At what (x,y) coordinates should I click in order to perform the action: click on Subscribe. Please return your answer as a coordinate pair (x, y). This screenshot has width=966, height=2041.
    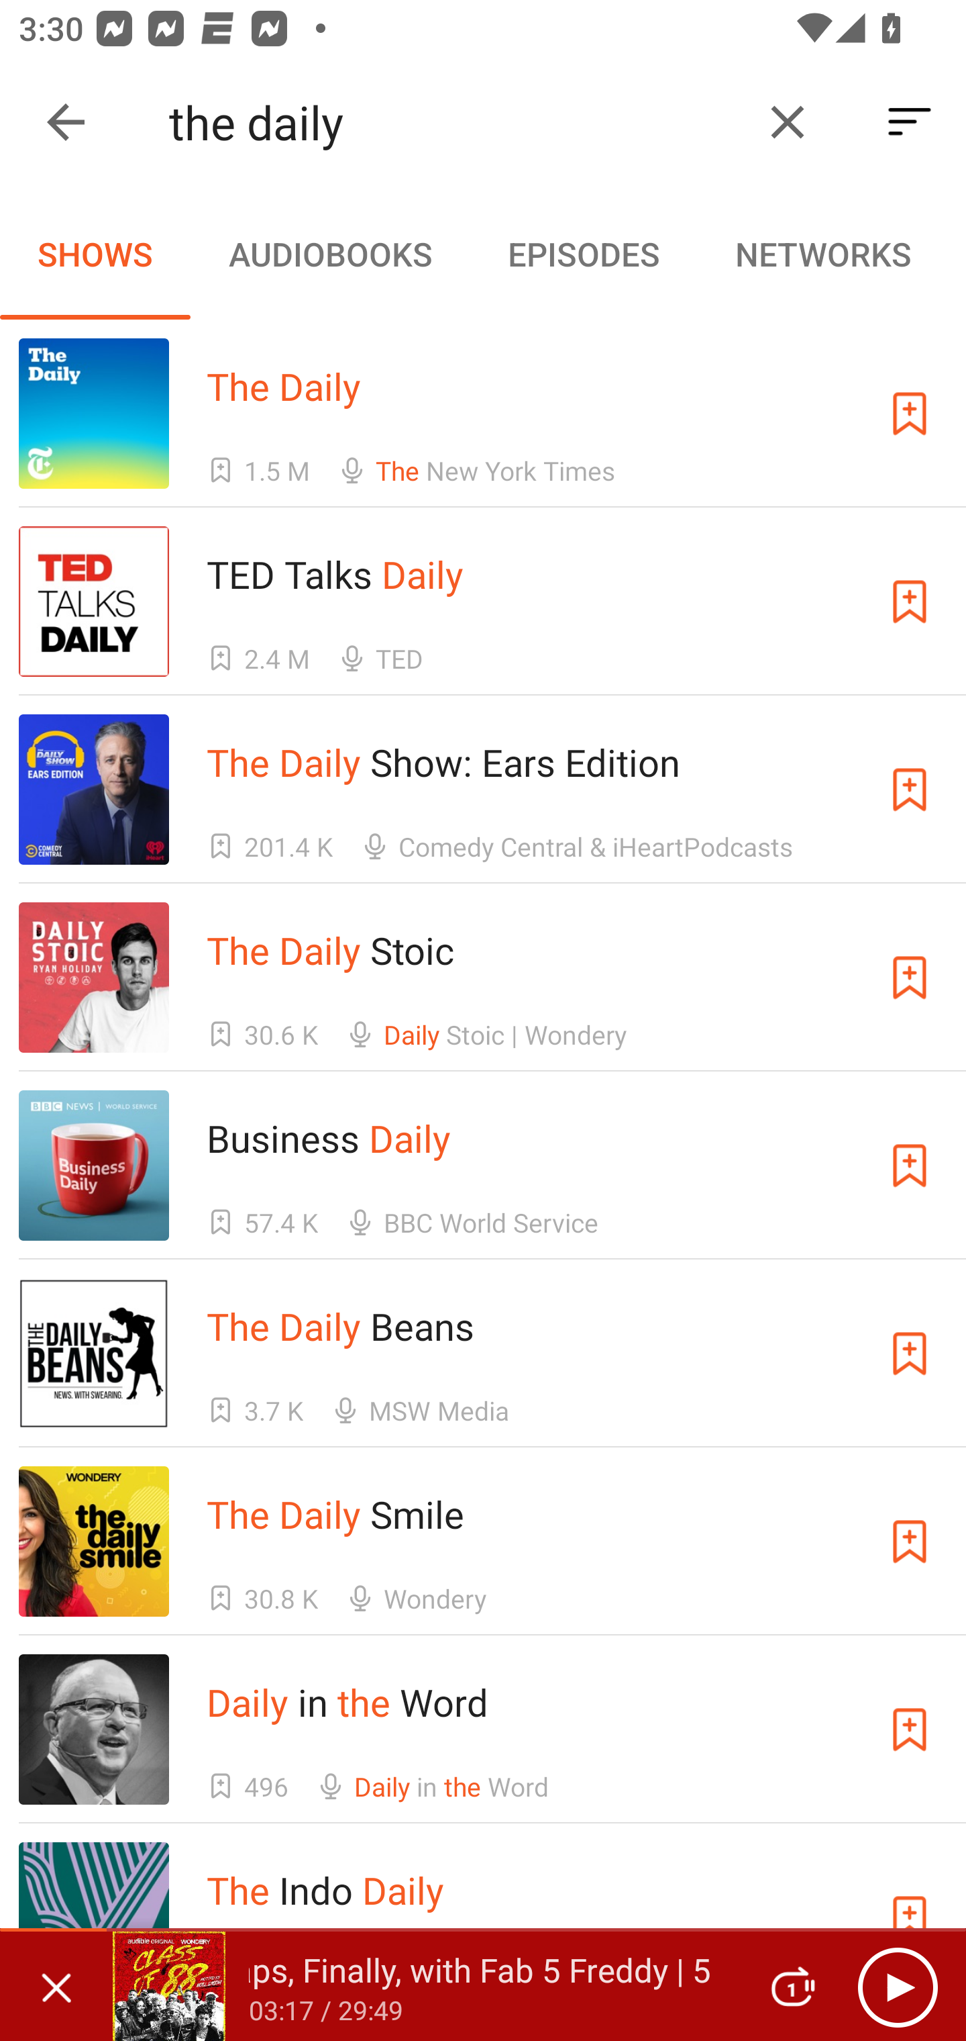
    Looking at the image, I should click on (910, 1354).